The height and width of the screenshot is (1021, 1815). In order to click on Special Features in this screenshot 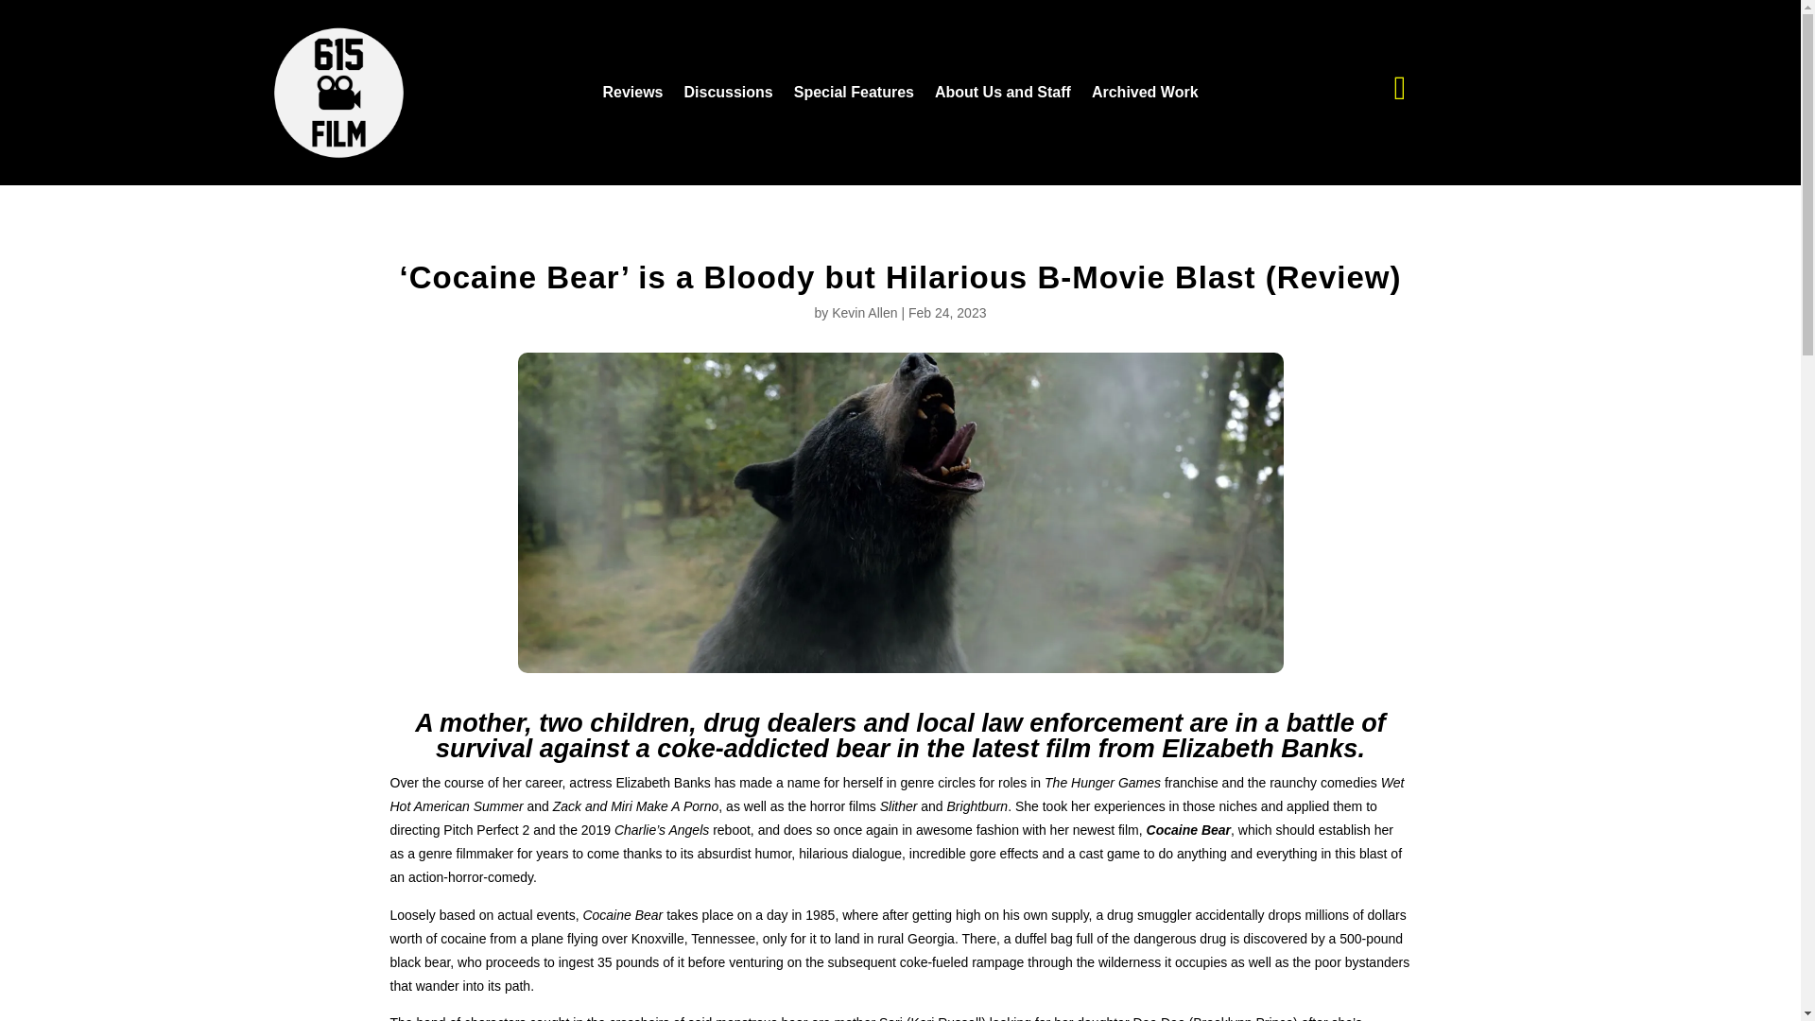, I will do `click(855, 96)`.